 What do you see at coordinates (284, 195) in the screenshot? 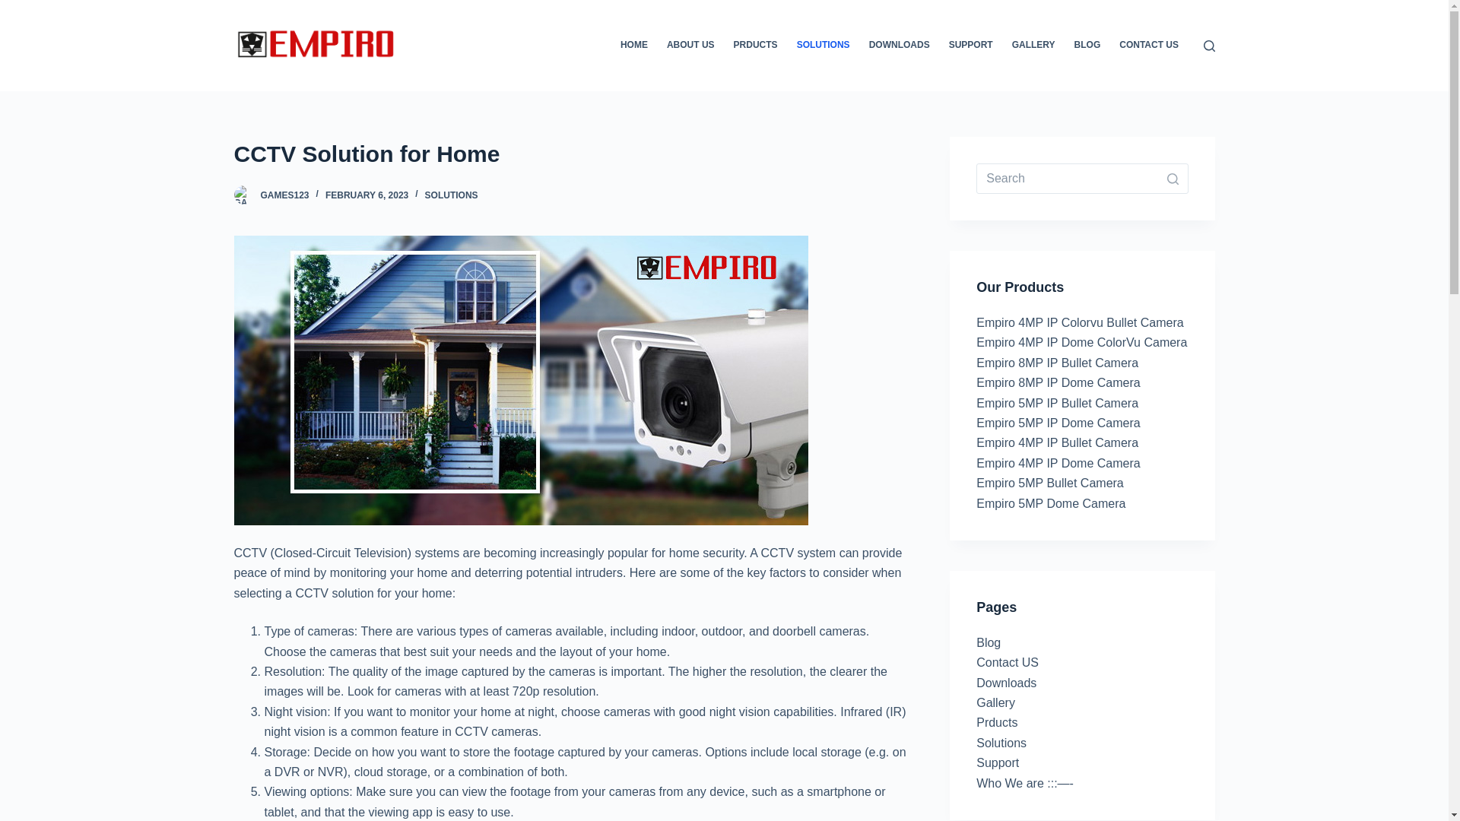
I see `GAMES123` at bounding box center [284, 195].